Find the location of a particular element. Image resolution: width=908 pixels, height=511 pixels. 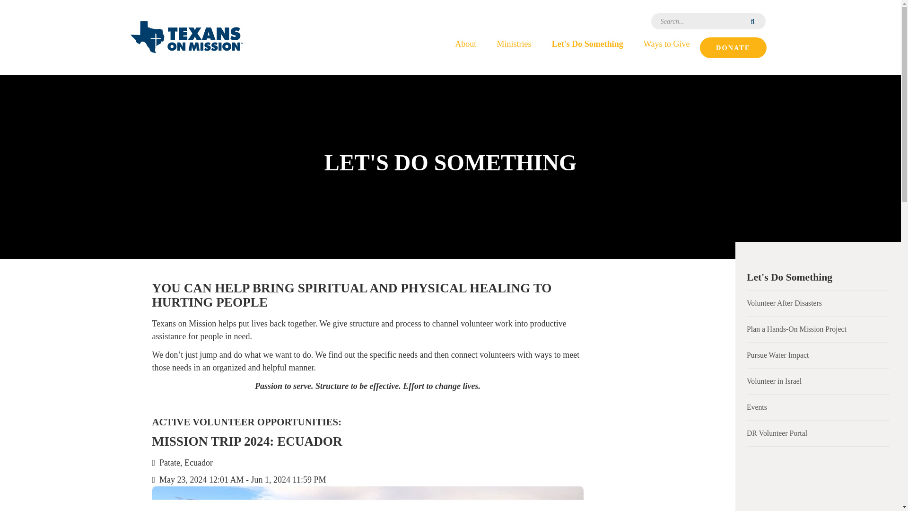

Volunteer After Disasters is located at coordinates (818, 303).